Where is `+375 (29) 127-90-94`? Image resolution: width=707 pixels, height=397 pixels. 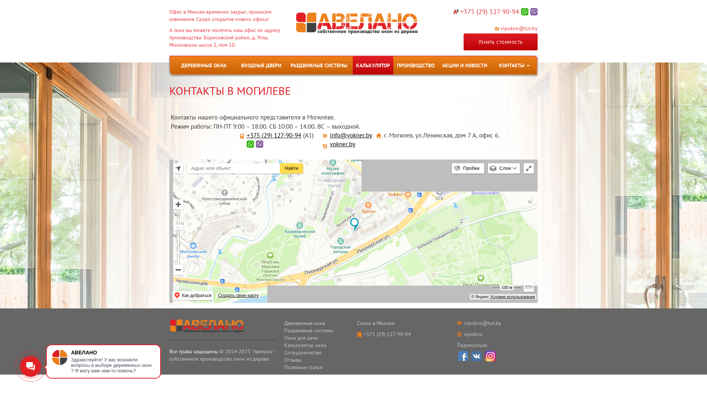
+375 (29) 127-90-94 is located at coordinates (490, 12).